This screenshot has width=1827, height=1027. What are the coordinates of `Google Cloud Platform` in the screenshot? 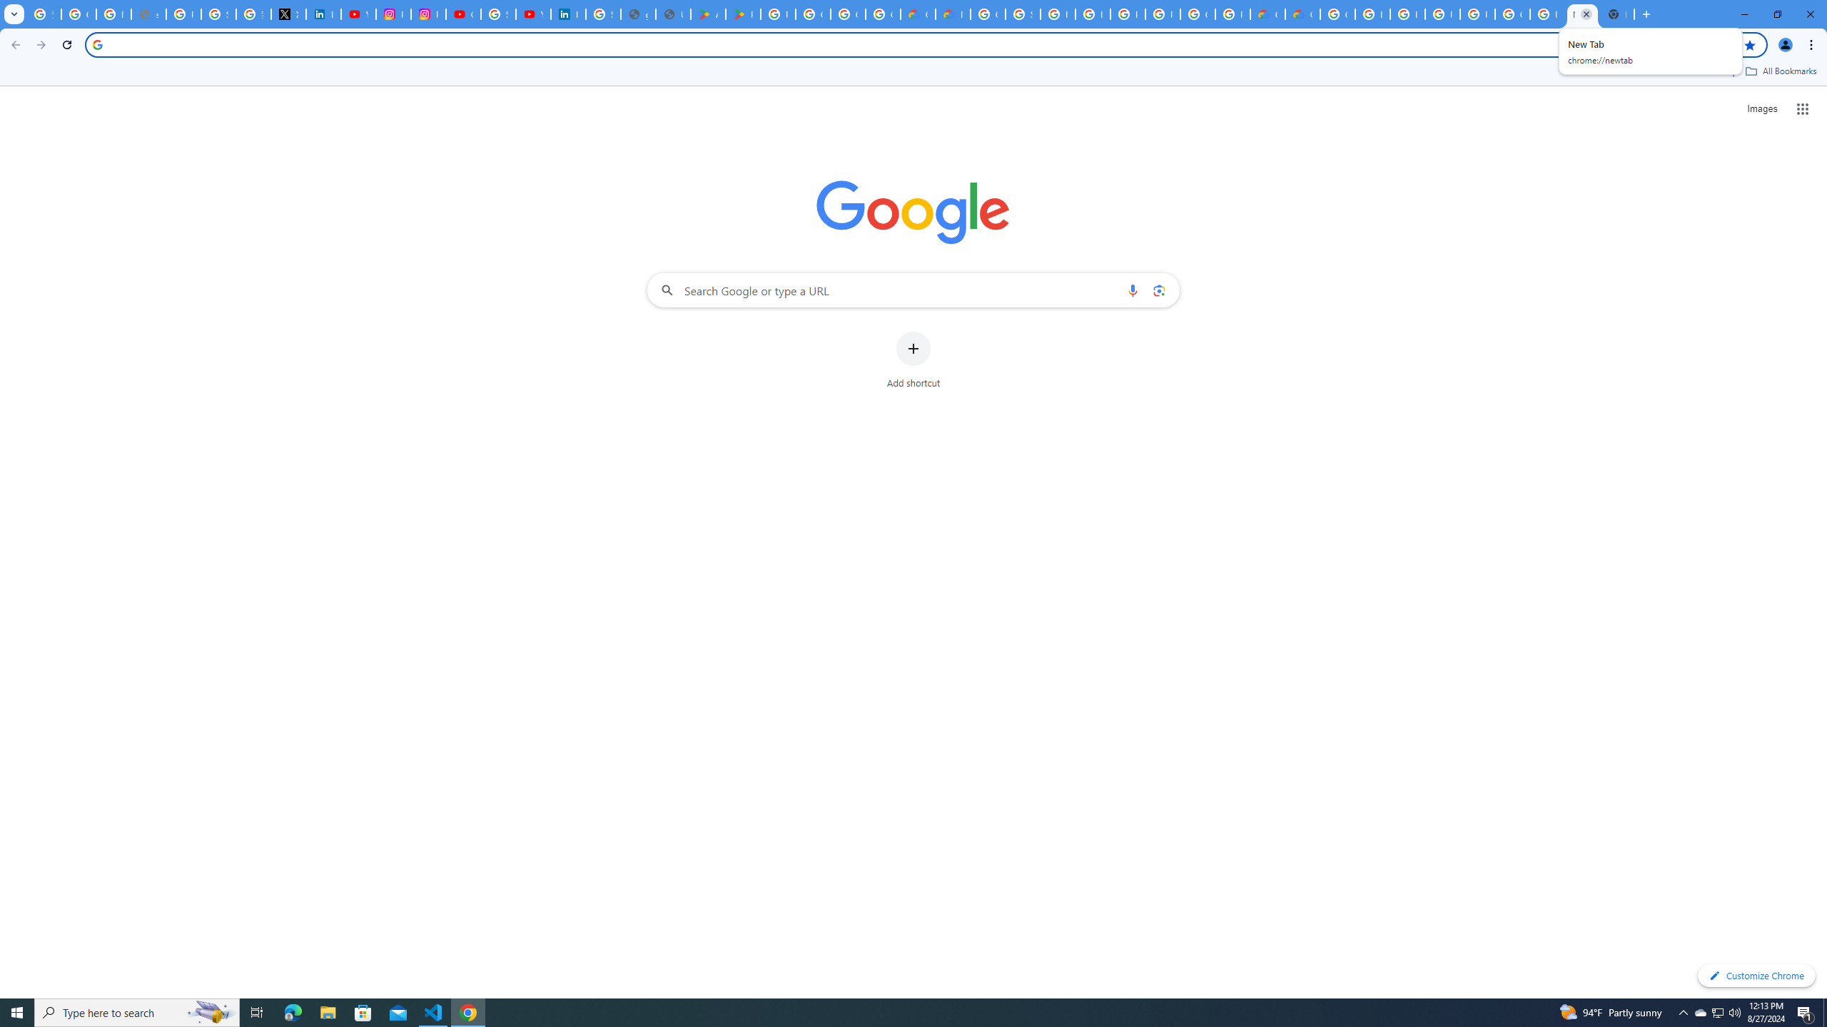 It's located at (1512, 14).